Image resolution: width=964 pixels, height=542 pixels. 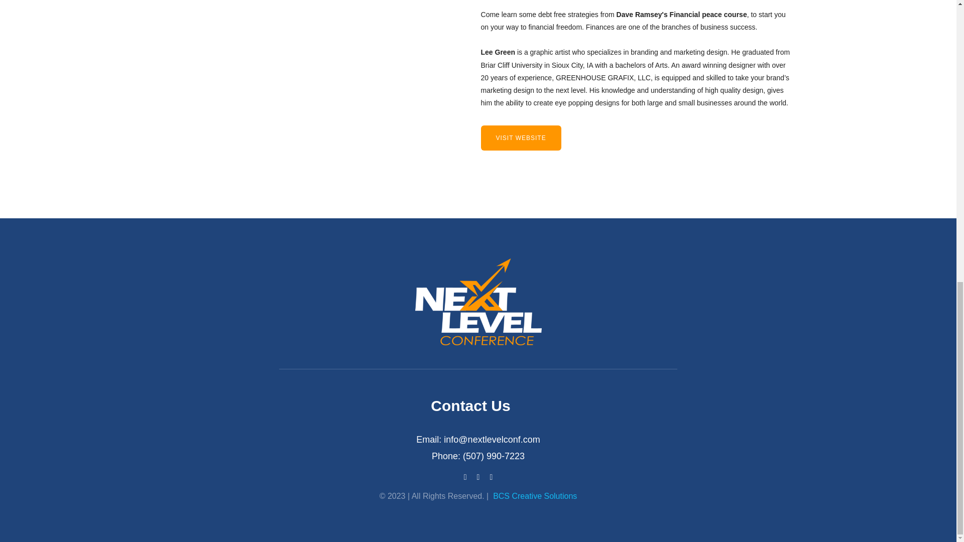 I want to click on BCS Creative Solutions, so click(x=534, y=496).